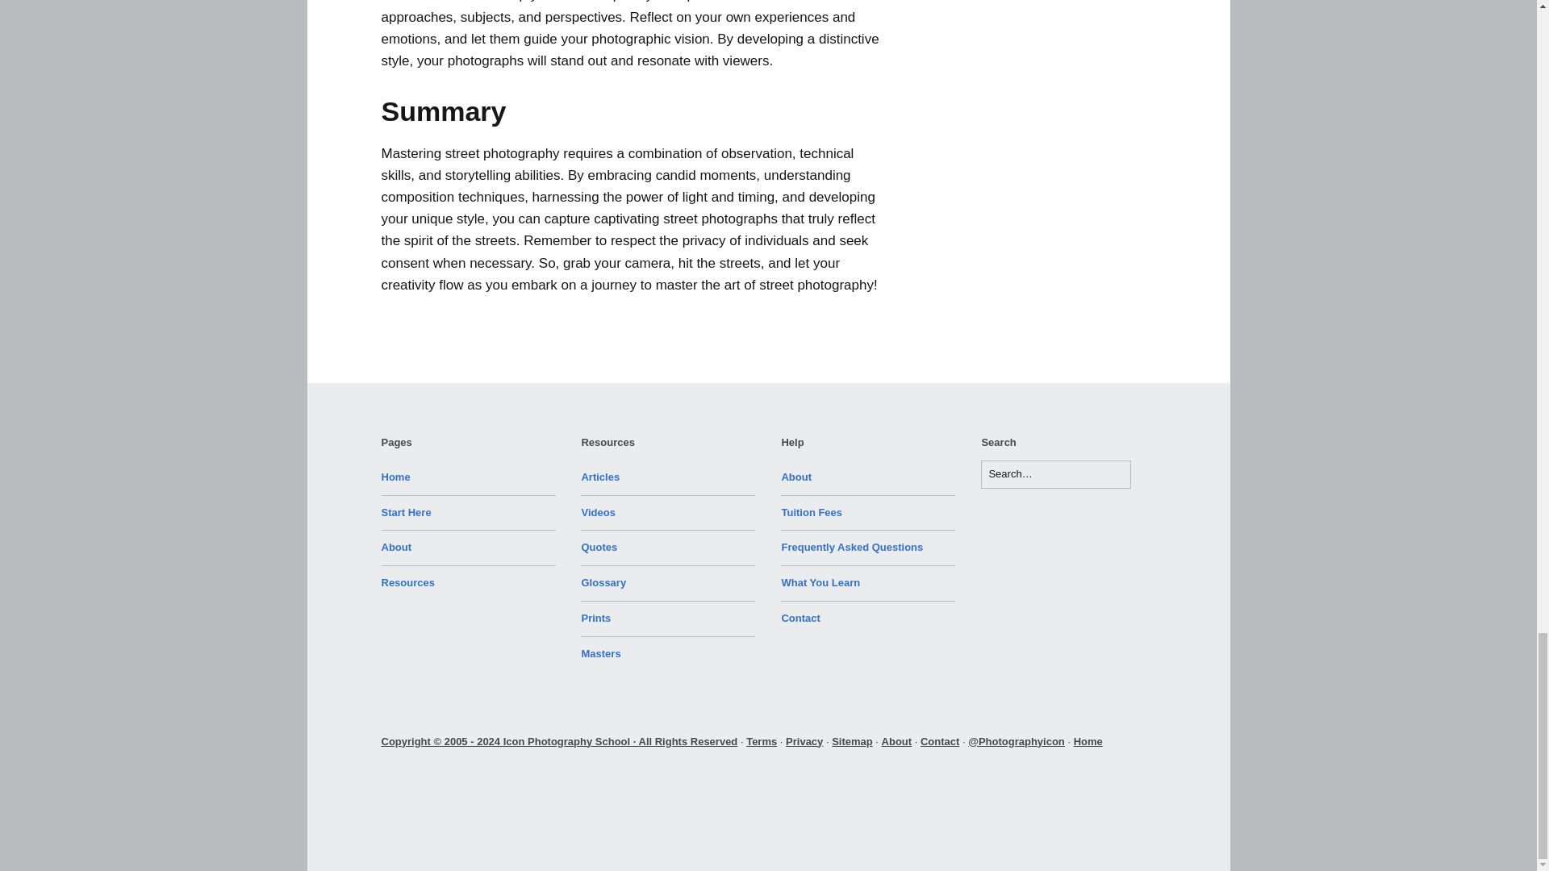 This screenshot has height=871, width=1549. What do you see at coordinates (595, 618) in the screenshot?
I see `Prints` at bounding box center [595, 618].